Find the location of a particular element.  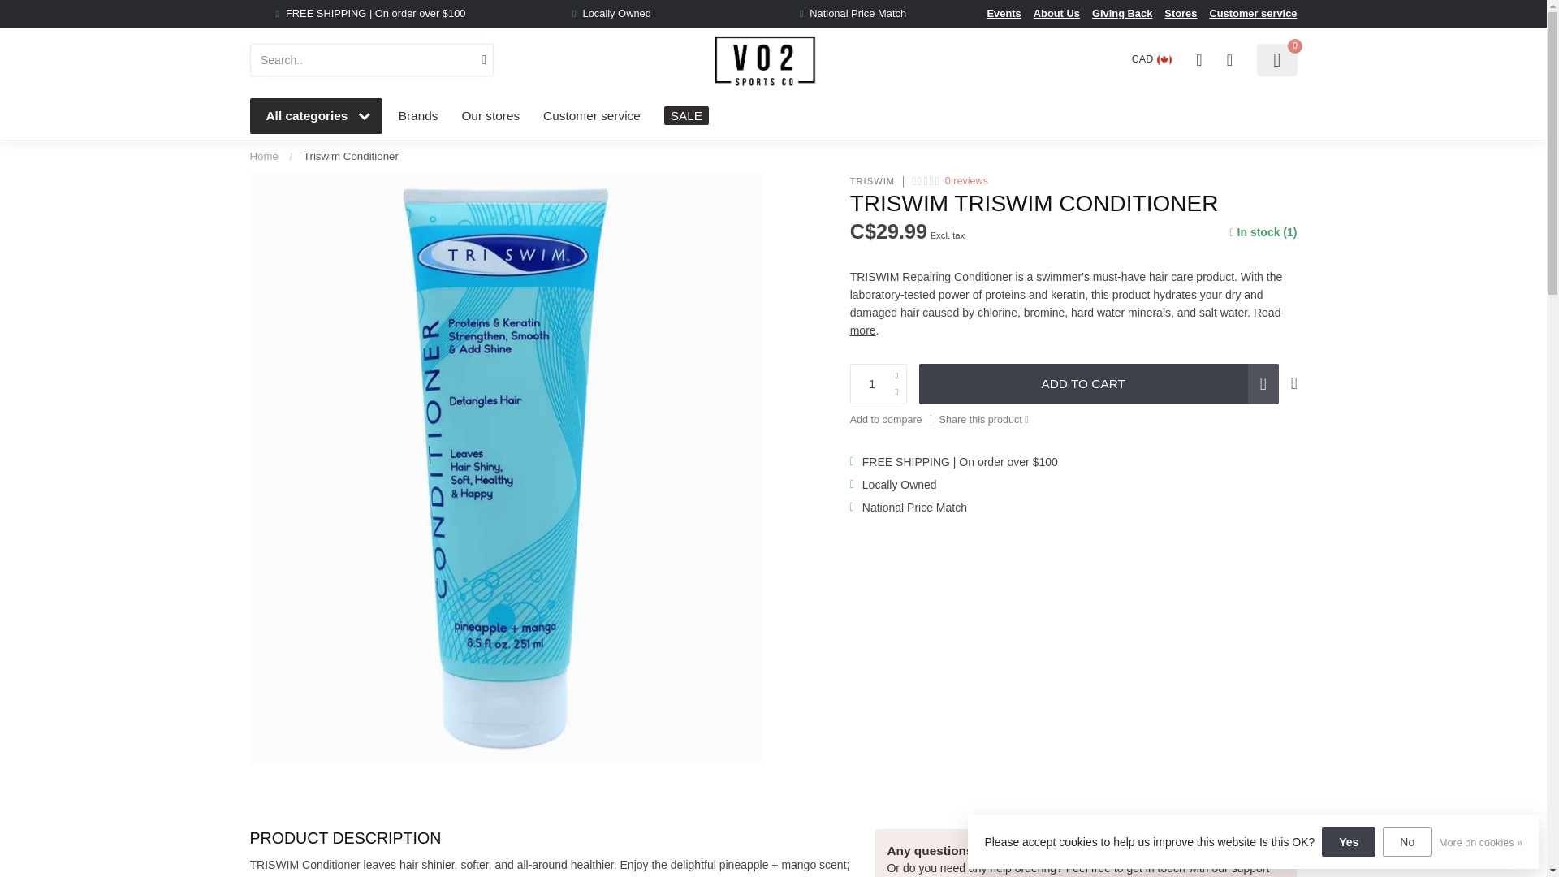

1 is located at coordinates (879, 383).